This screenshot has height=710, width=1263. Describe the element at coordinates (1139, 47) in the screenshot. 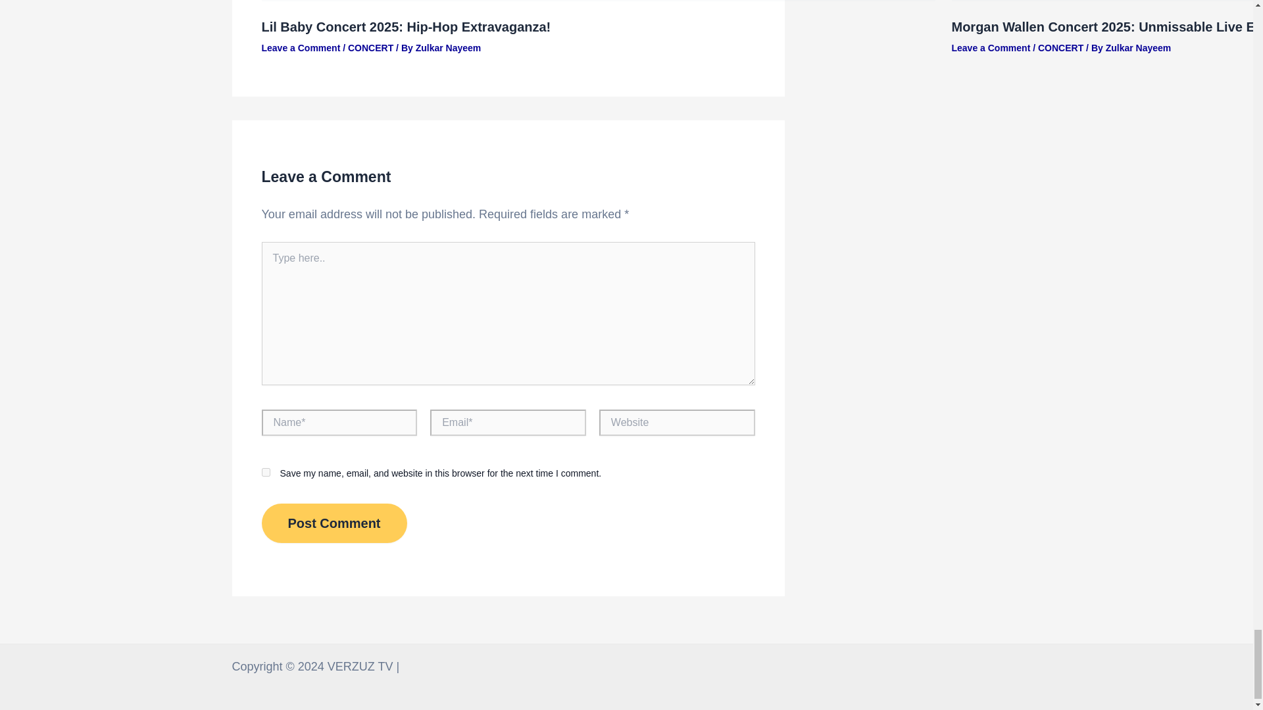

I see `View all posts by Zulkar Nayeem` at that location.